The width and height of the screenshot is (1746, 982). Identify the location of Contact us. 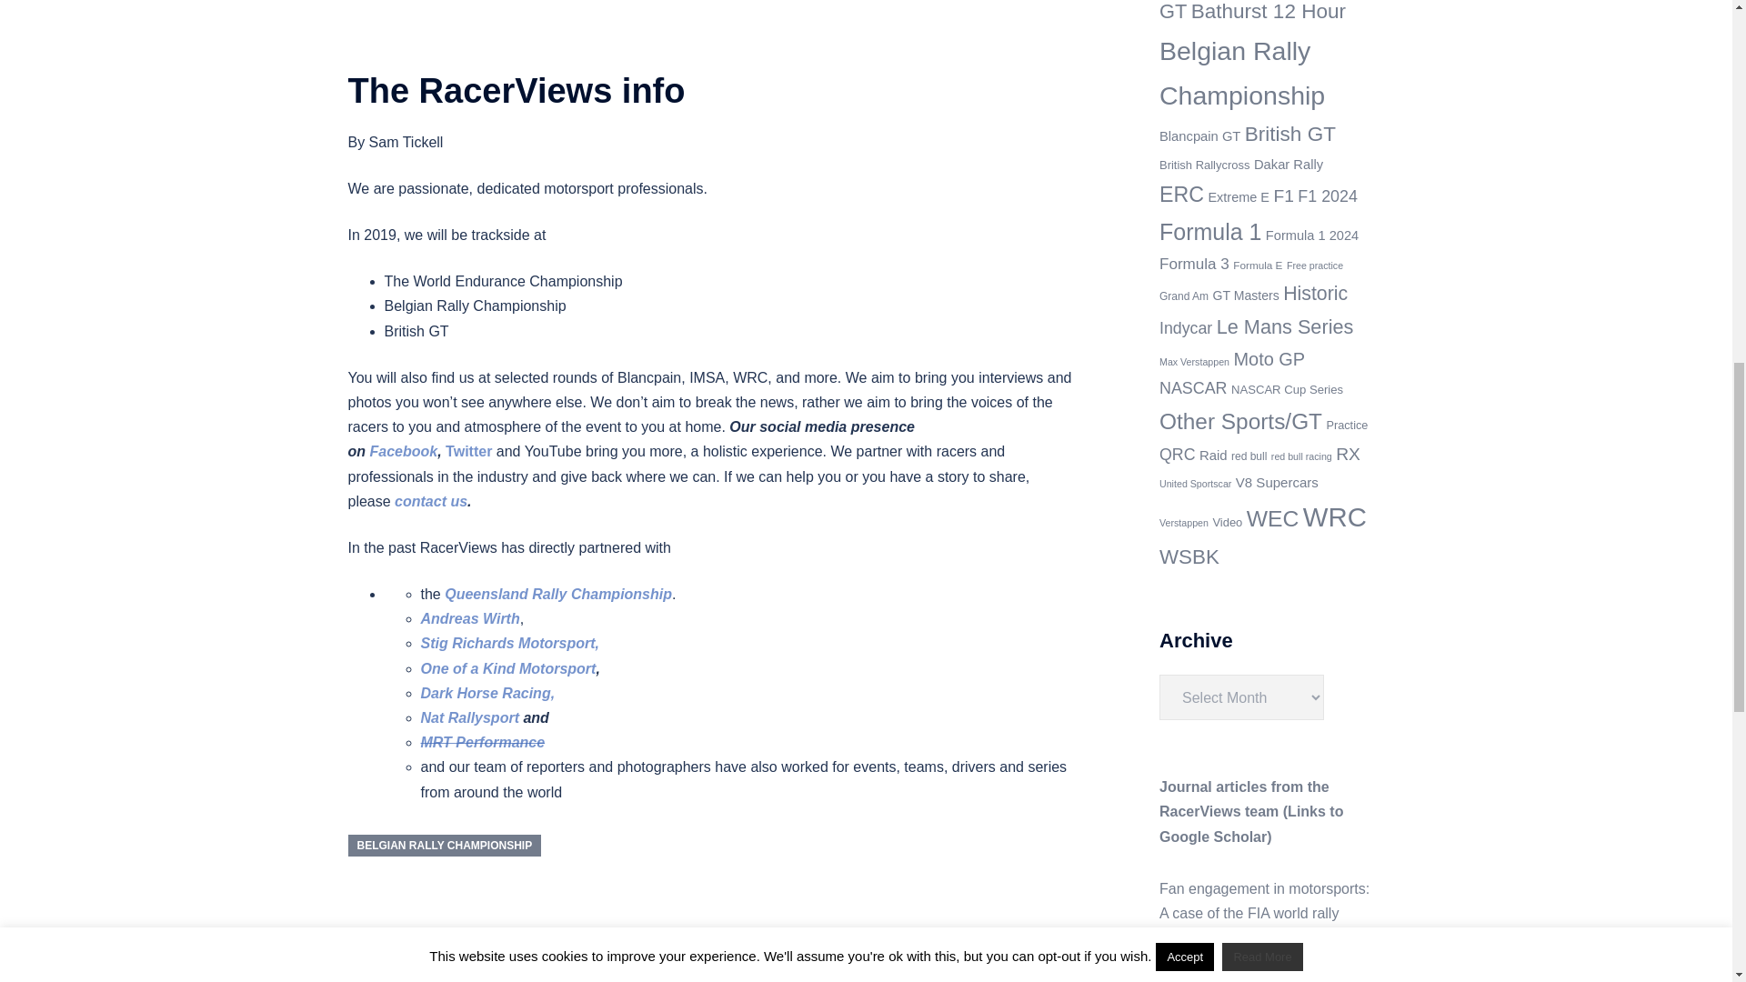
(431, 502).